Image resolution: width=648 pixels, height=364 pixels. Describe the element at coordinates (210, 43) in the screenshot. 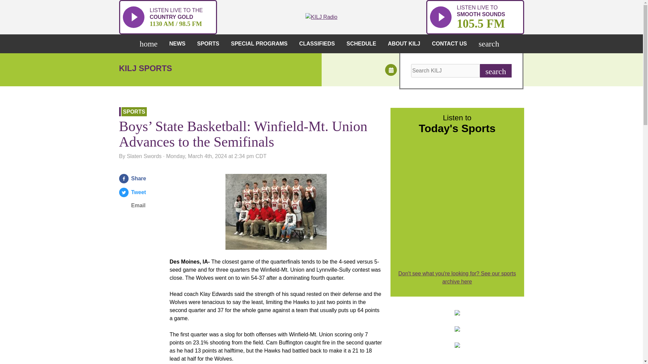

I see `SPORTS` at that location.